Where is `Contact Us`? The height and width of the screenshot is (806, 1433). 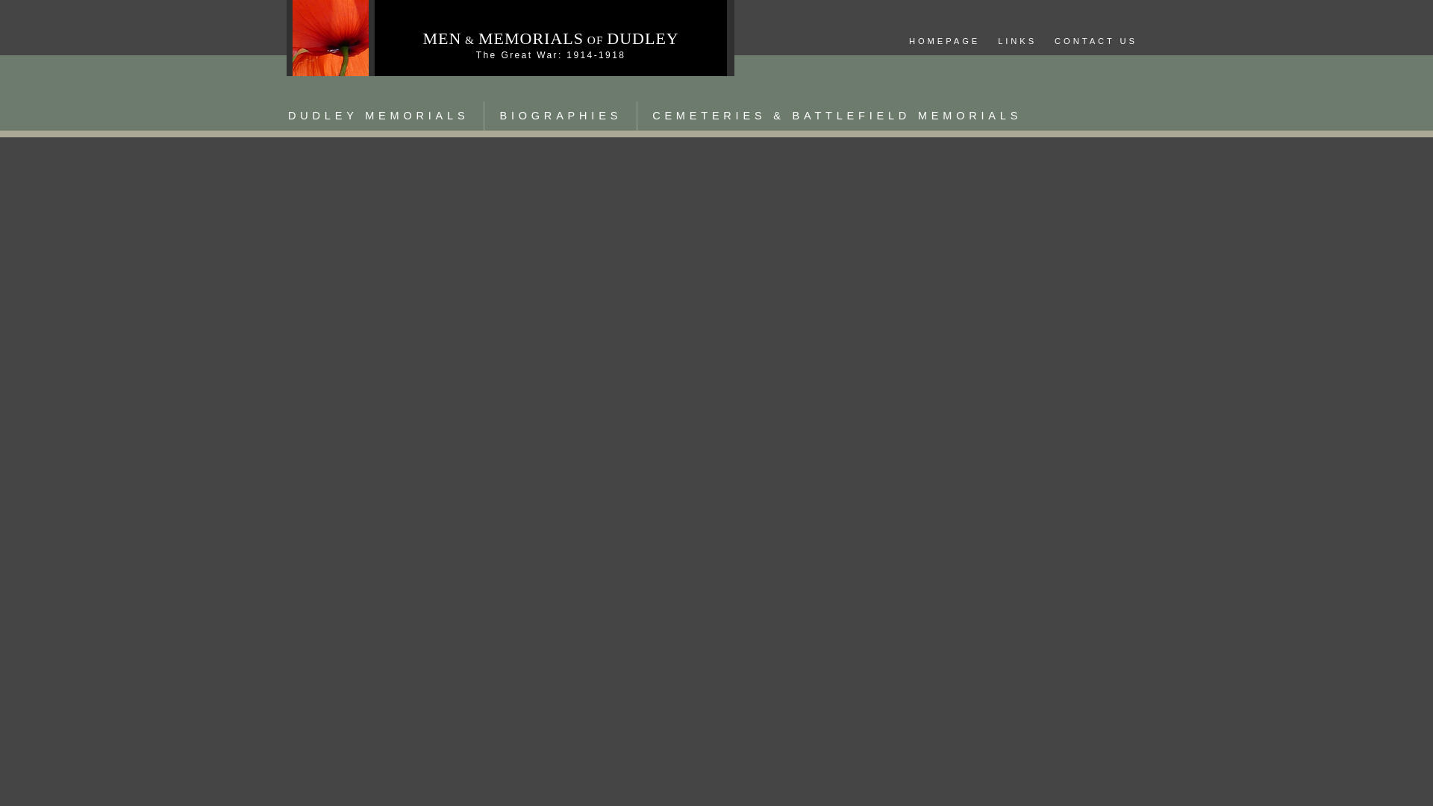
Contact Us is located at coordinates (1096, 42).